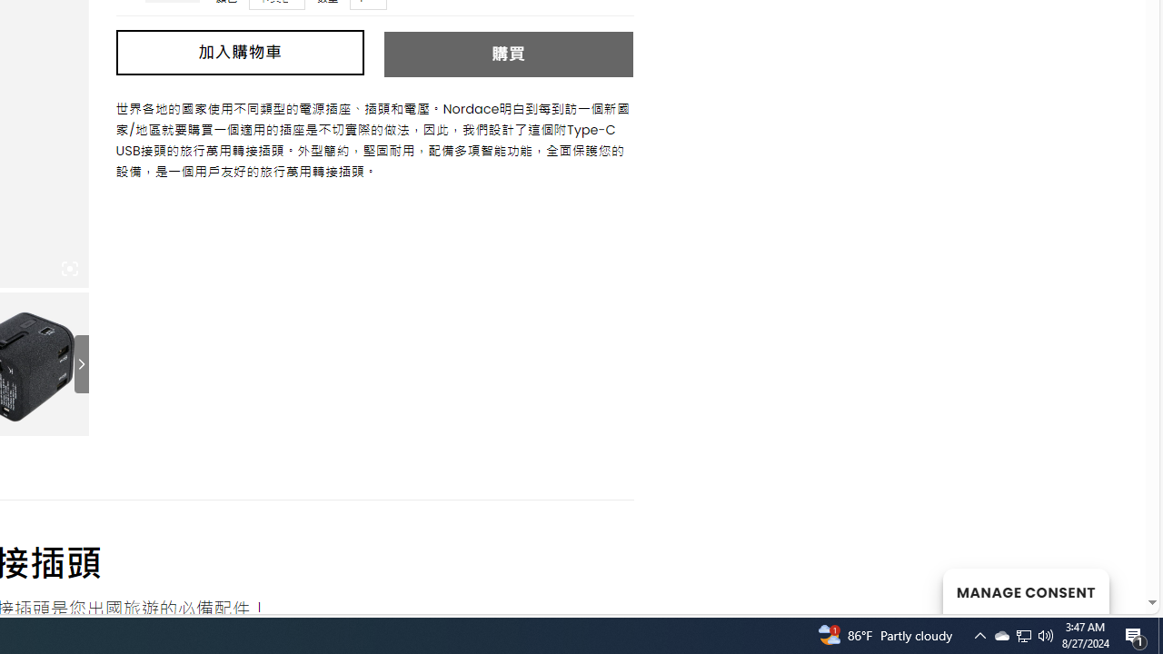 The image size is (1163, 654). What do you see at coordinates (69, 269) in the screenshot?
I see `Class: iconic-woothumbs-fullscreen` at bounding box center [69, 269].